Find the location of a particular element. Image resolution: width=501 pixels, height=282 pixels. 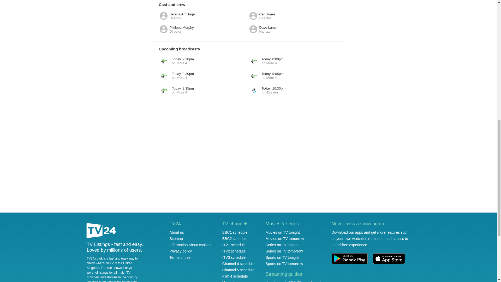

BBC1 schedule is located at coordinates (176, 76).